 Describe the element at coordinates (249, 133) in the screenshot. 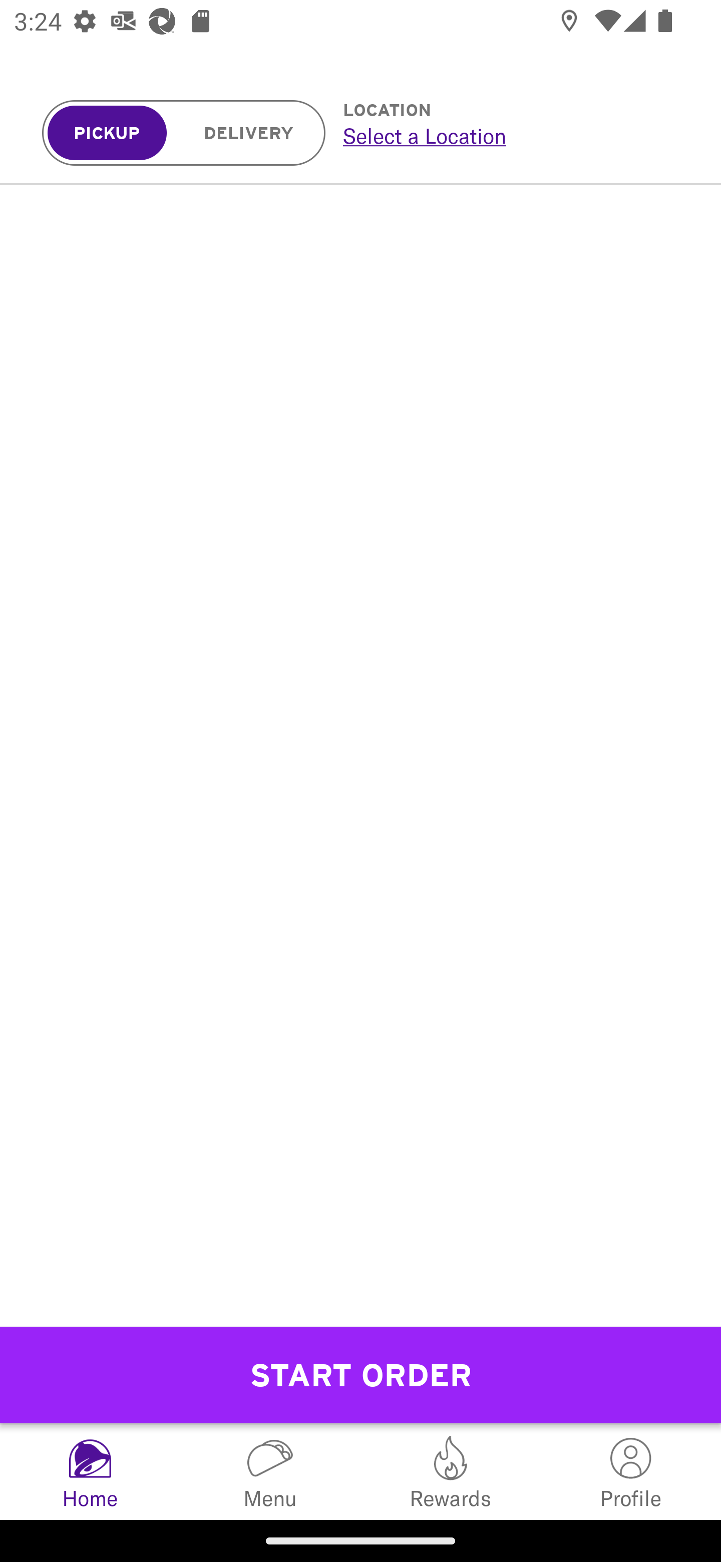

I see `DELIVERY` at that location.